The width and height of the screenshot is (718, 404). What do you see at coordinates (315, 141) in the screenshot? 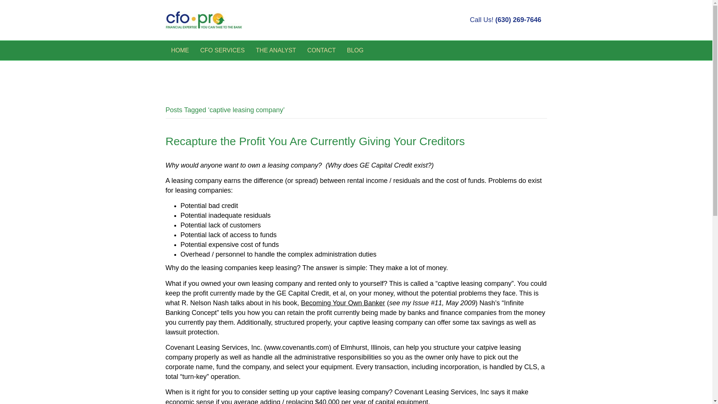
I see `Recapture the Profit You Are Currently Giving Your Creditors` at bounding box center [315, 141].